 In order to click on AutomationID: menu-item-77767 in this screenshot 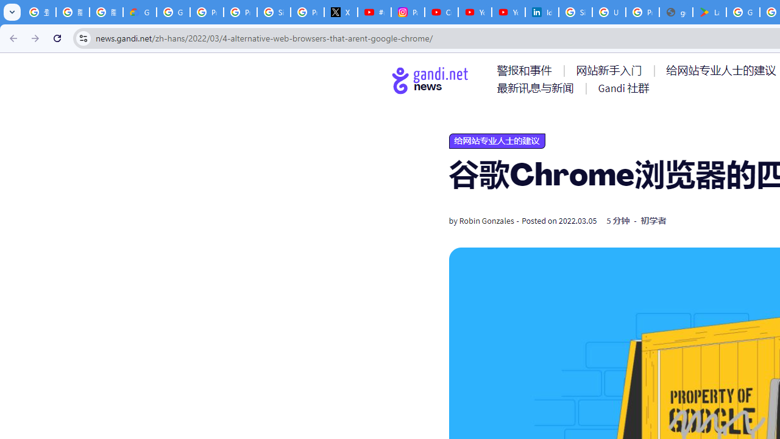, I will do `click(623, 88)`.